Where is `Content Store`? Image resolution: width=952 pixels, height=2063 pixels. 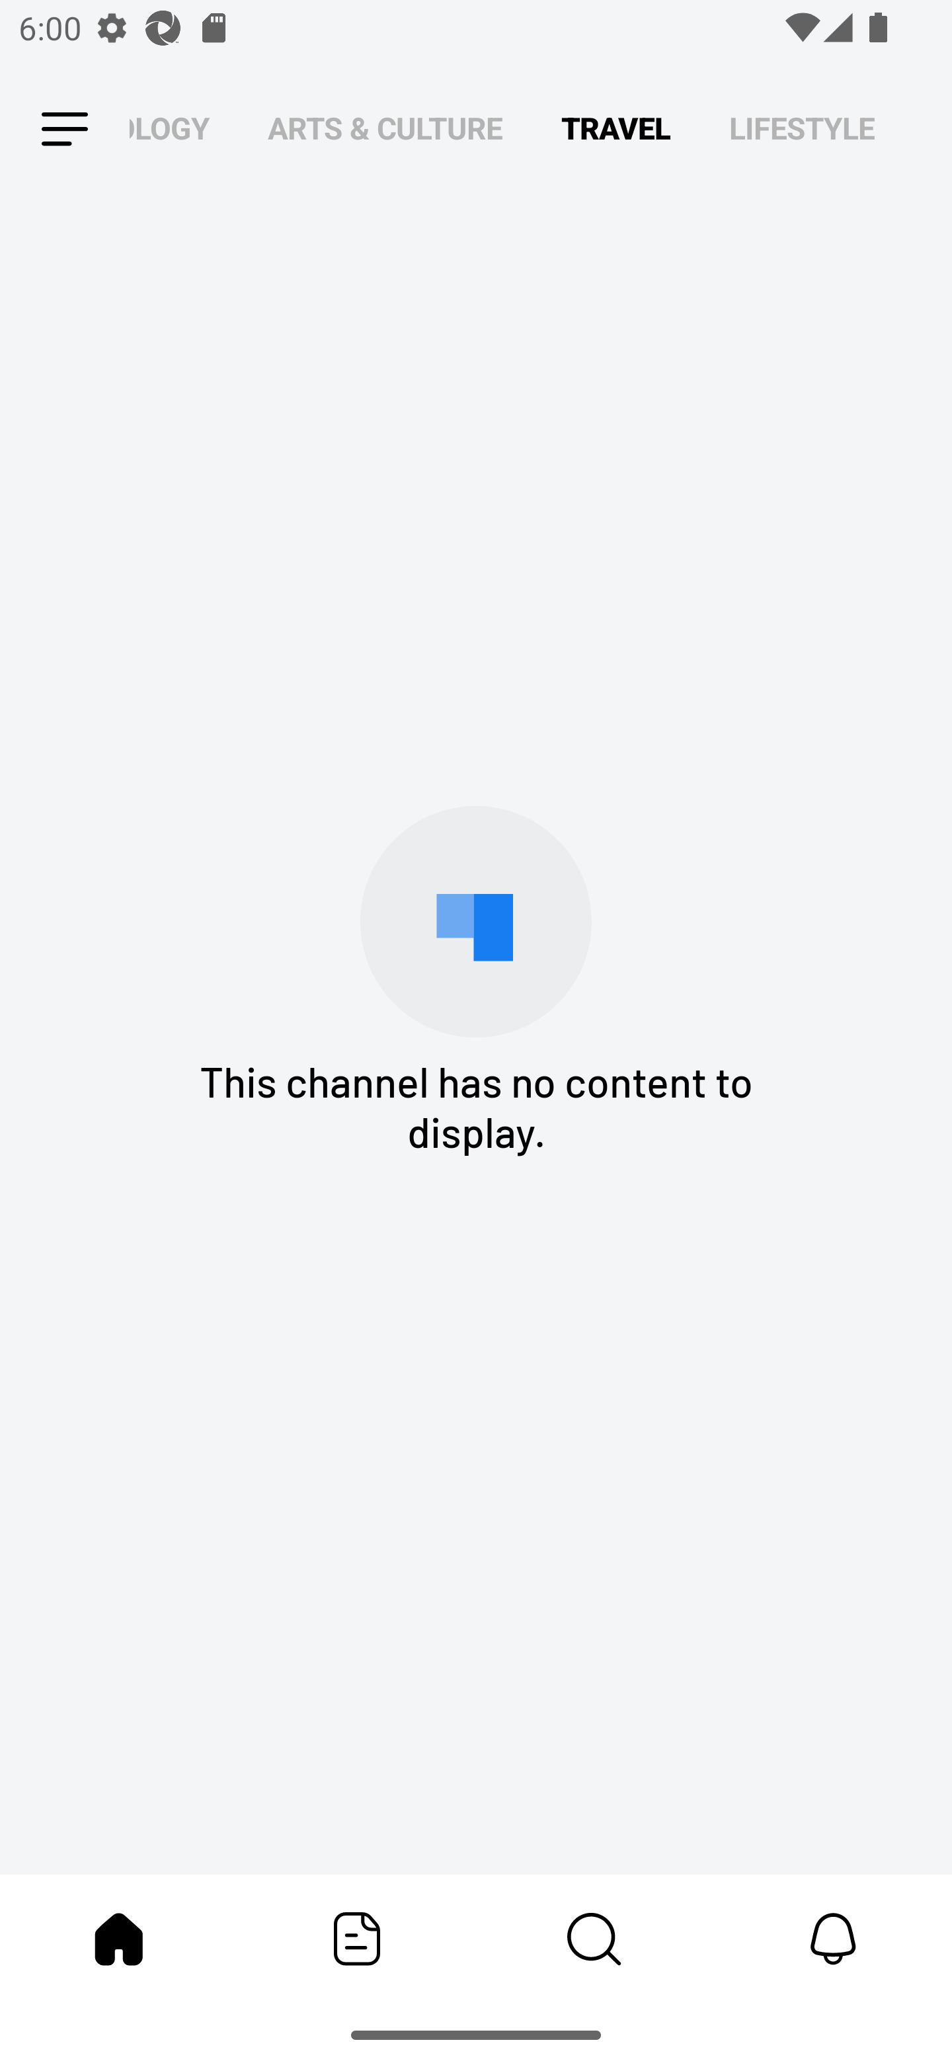 Content Store is located at coordinates (595, 1939).